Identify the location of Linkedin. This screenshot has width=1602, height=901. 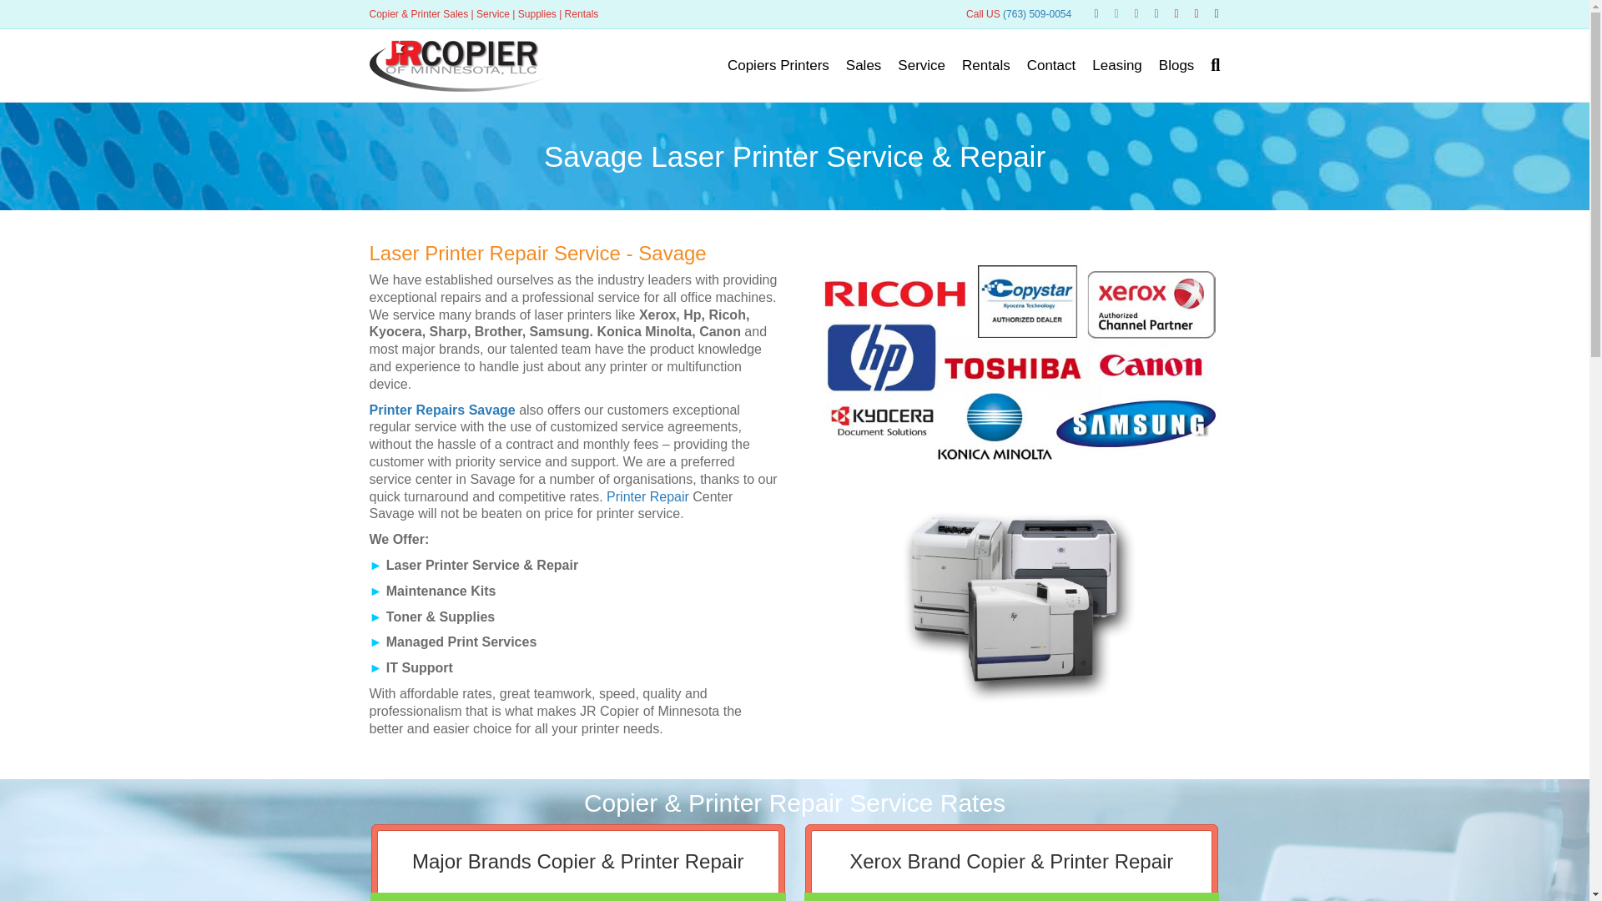
(1148, 13).